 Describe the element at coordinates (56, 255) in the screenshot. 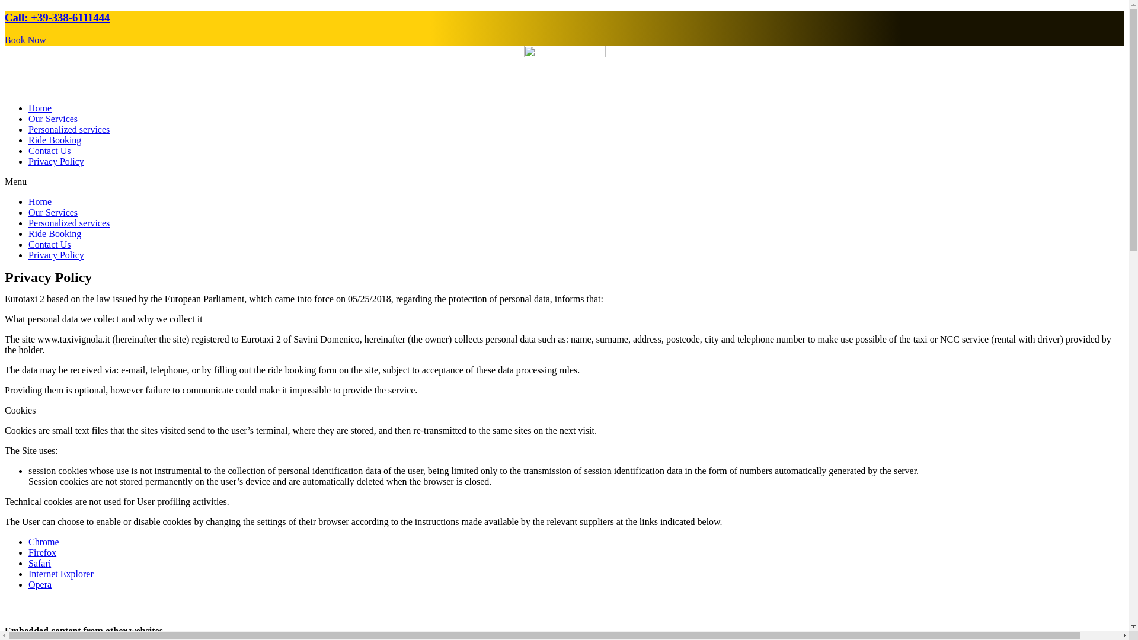

I see `Privacy Policy` at that location.